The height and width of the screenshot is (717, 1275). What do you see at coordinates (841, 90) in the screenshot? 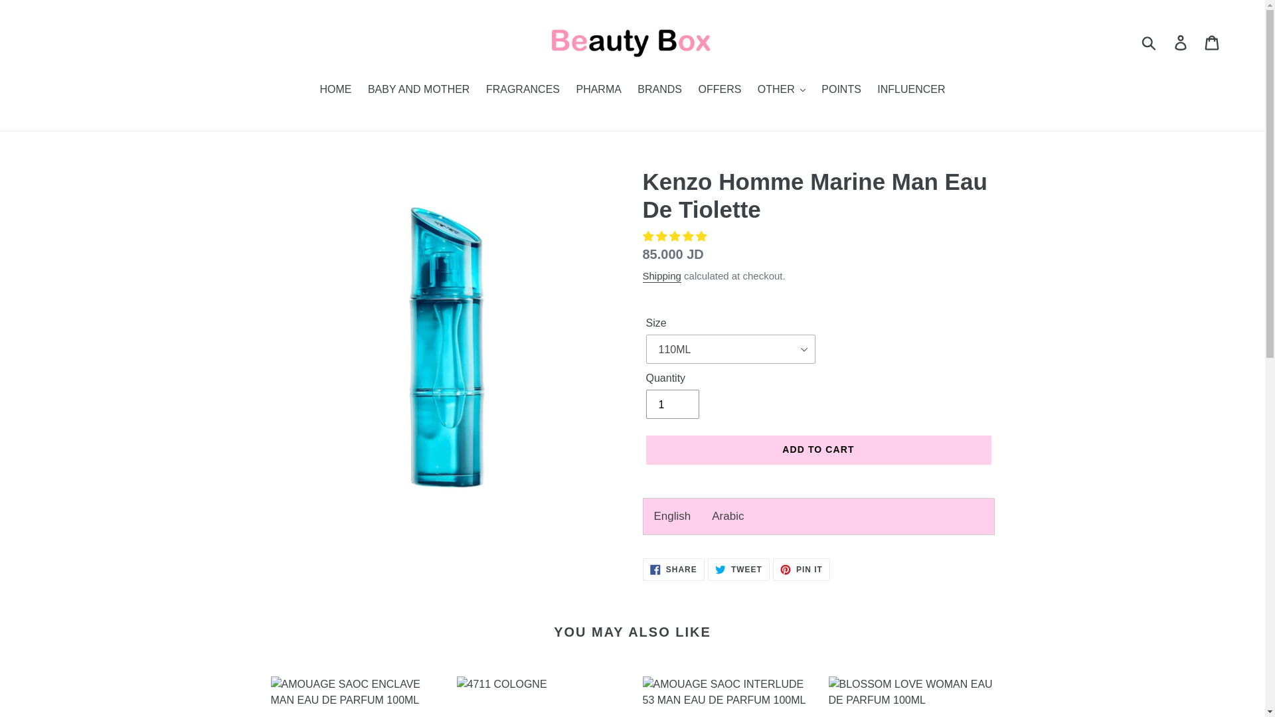
I see `POINTS` at bounding box center [841, 90].